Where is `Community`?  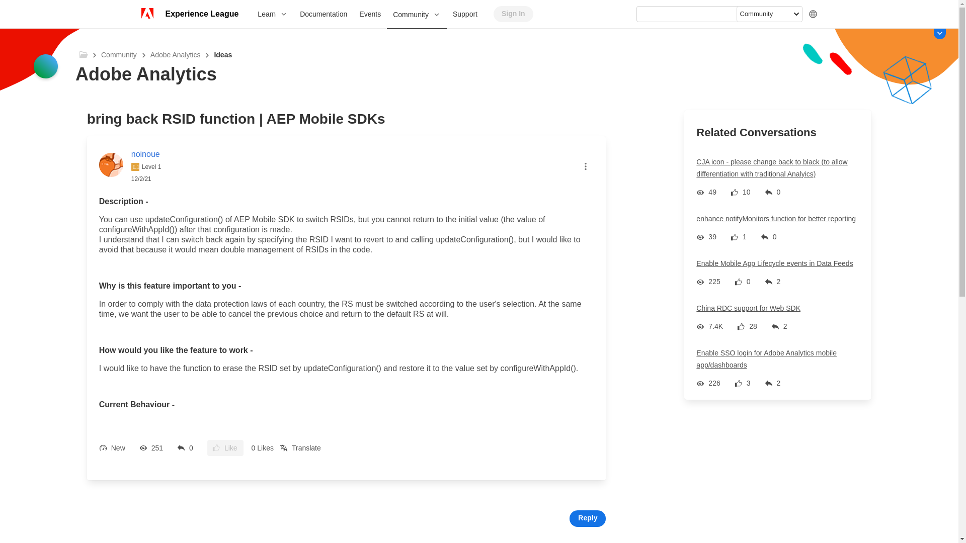
Community is located at coordinates (417, 15).